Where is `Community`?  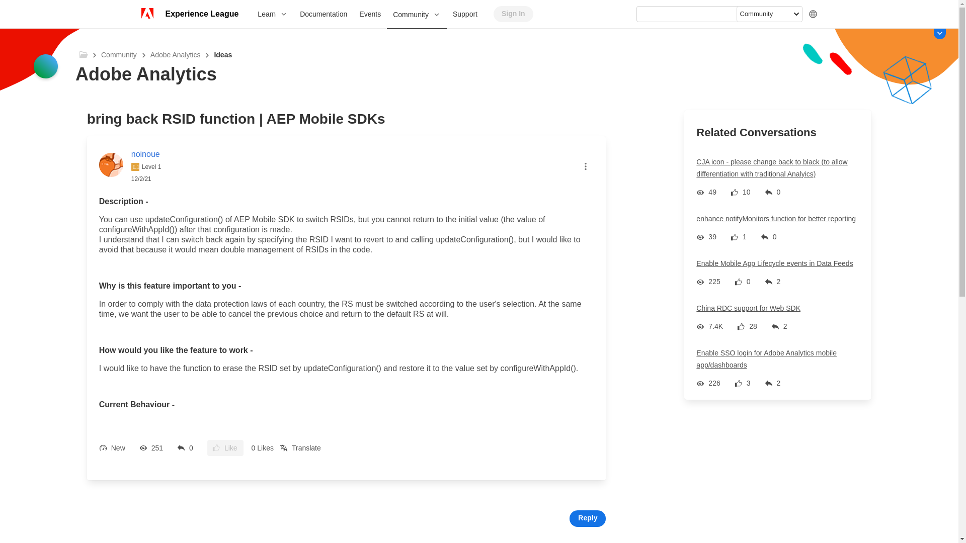
Community is located at coordinates (417, 15).